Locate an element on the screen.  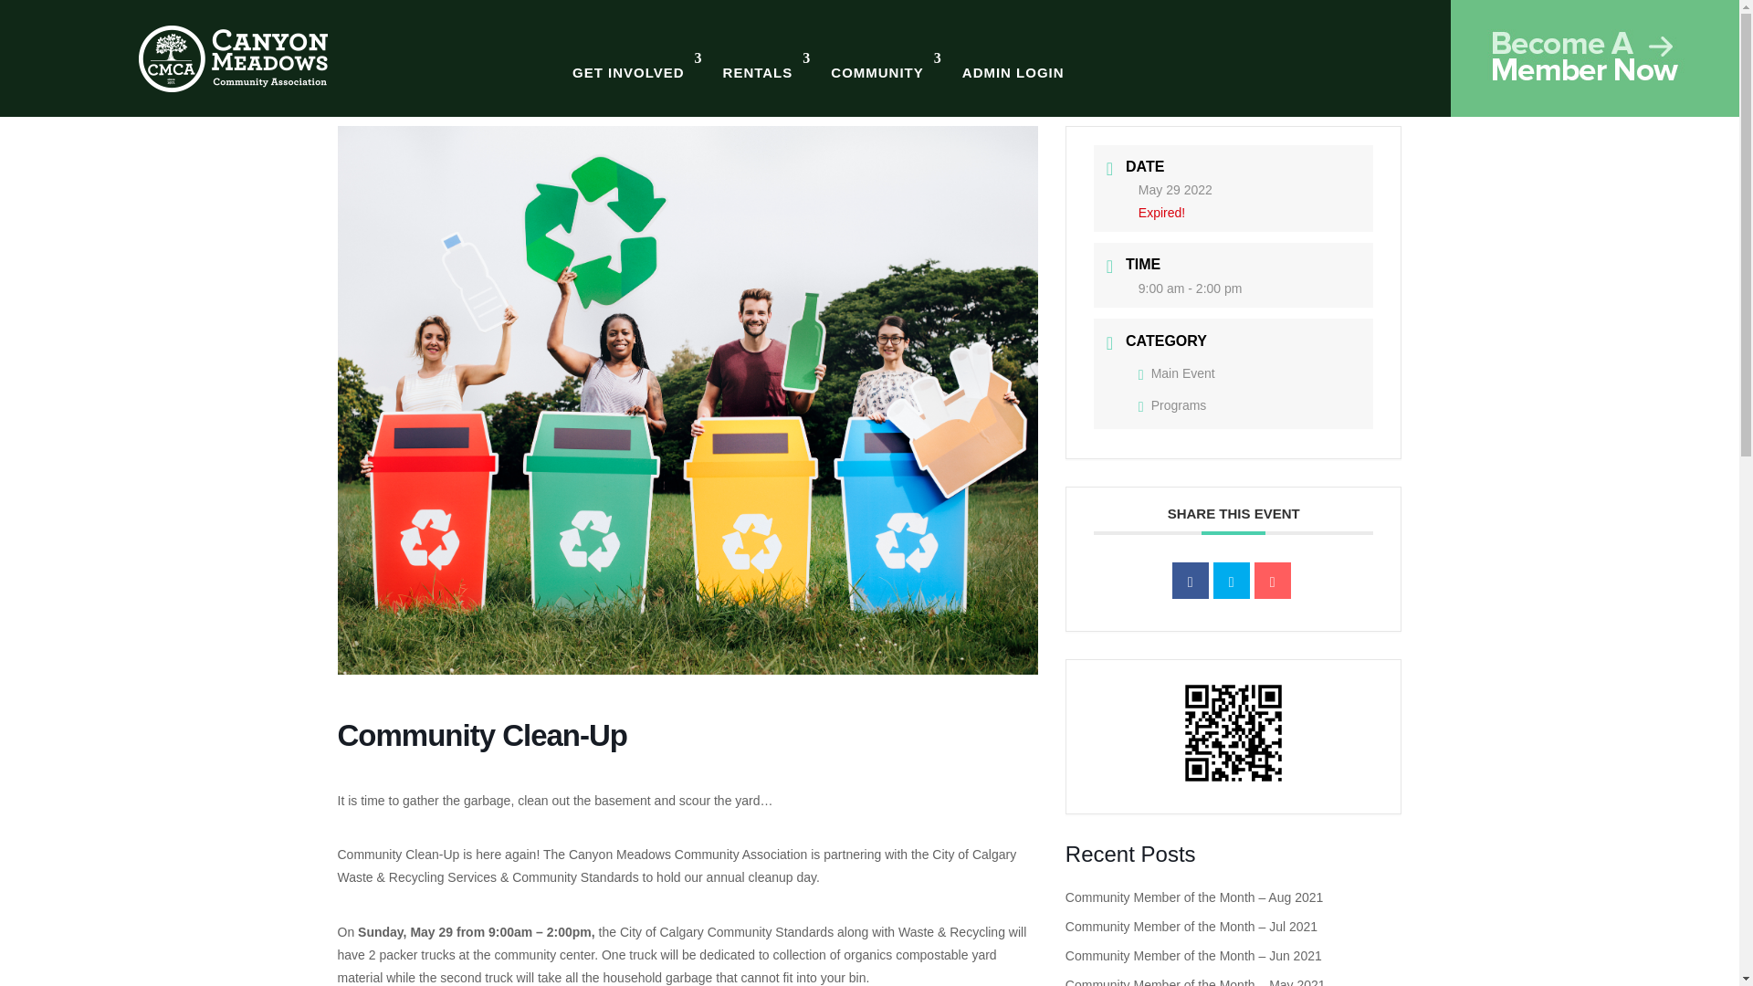
Tweet is located at coordinates (1231, 580).